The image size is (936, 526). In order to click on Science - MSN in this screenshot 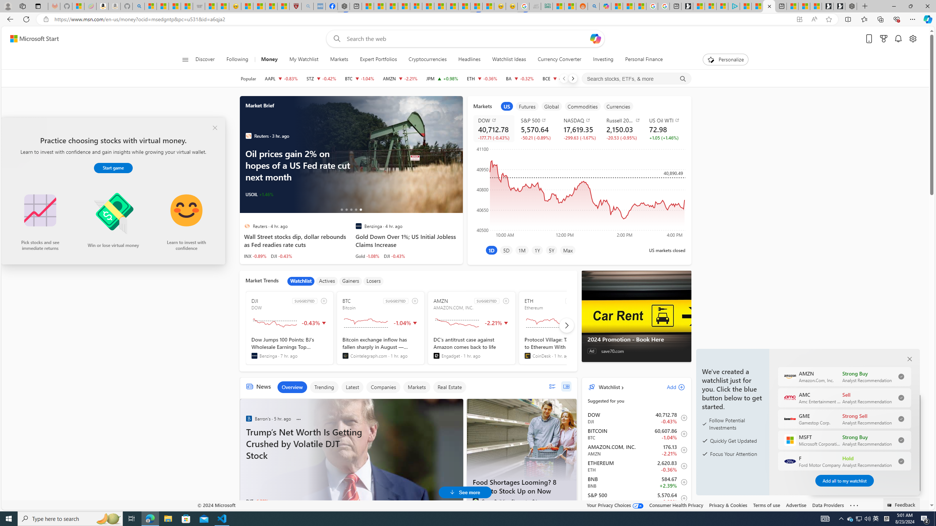, I will do `click(271, 6)`.